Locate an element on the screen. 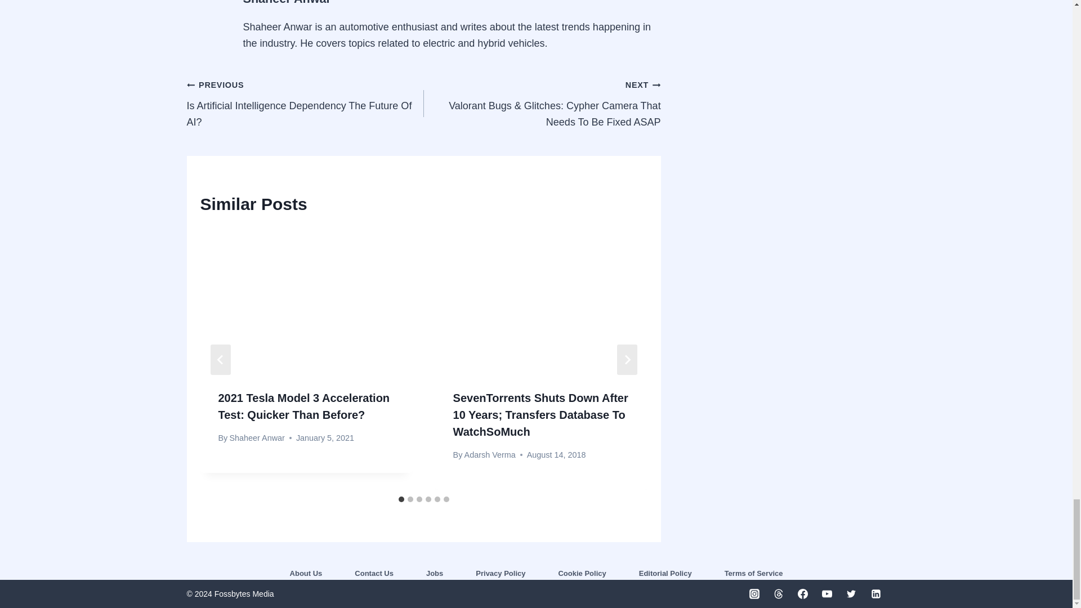 The width and height of the screenshot is (1081, 608). Shaheer Anwar is located at coordinates (287, 2).